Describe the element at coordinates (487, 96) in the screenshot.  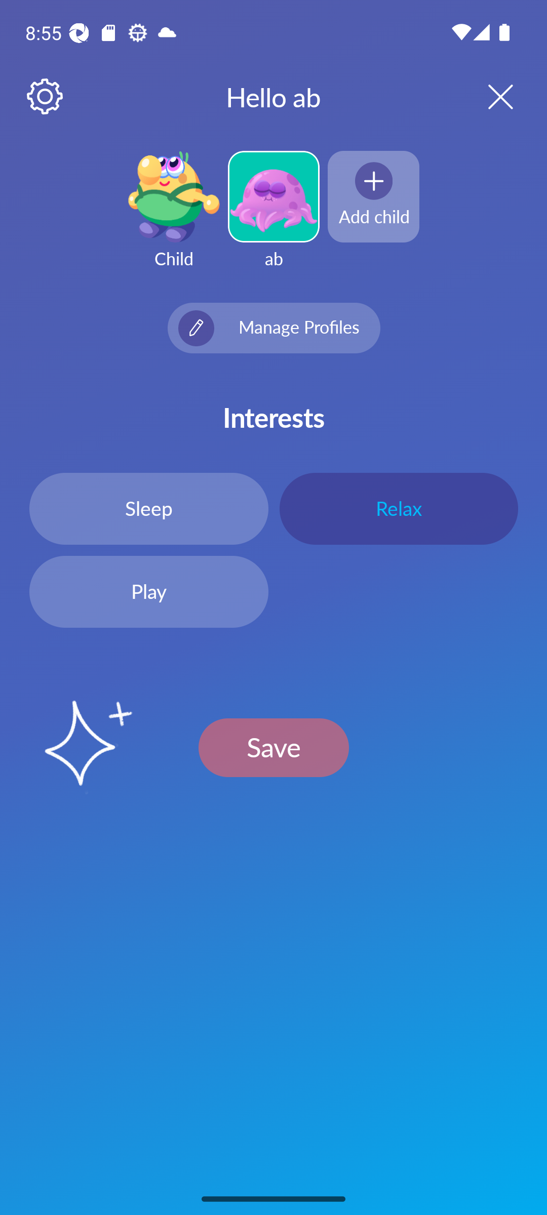
I see `Close` at that location.